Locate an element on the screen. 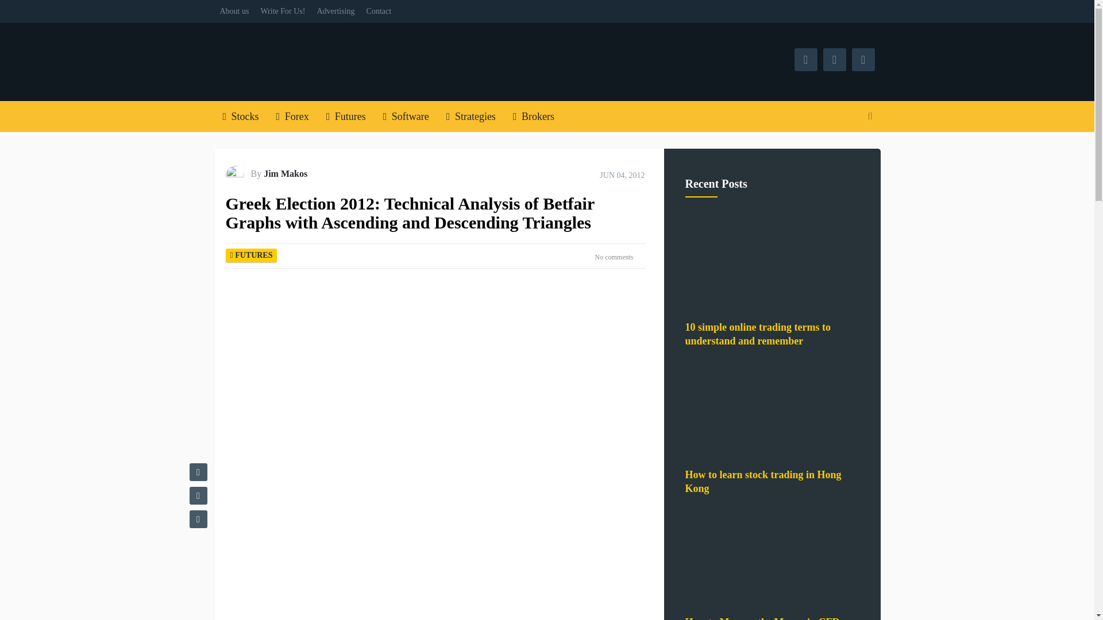 This screenshot has height=620, width=1103. No comments is located at coordinates (614, 256).